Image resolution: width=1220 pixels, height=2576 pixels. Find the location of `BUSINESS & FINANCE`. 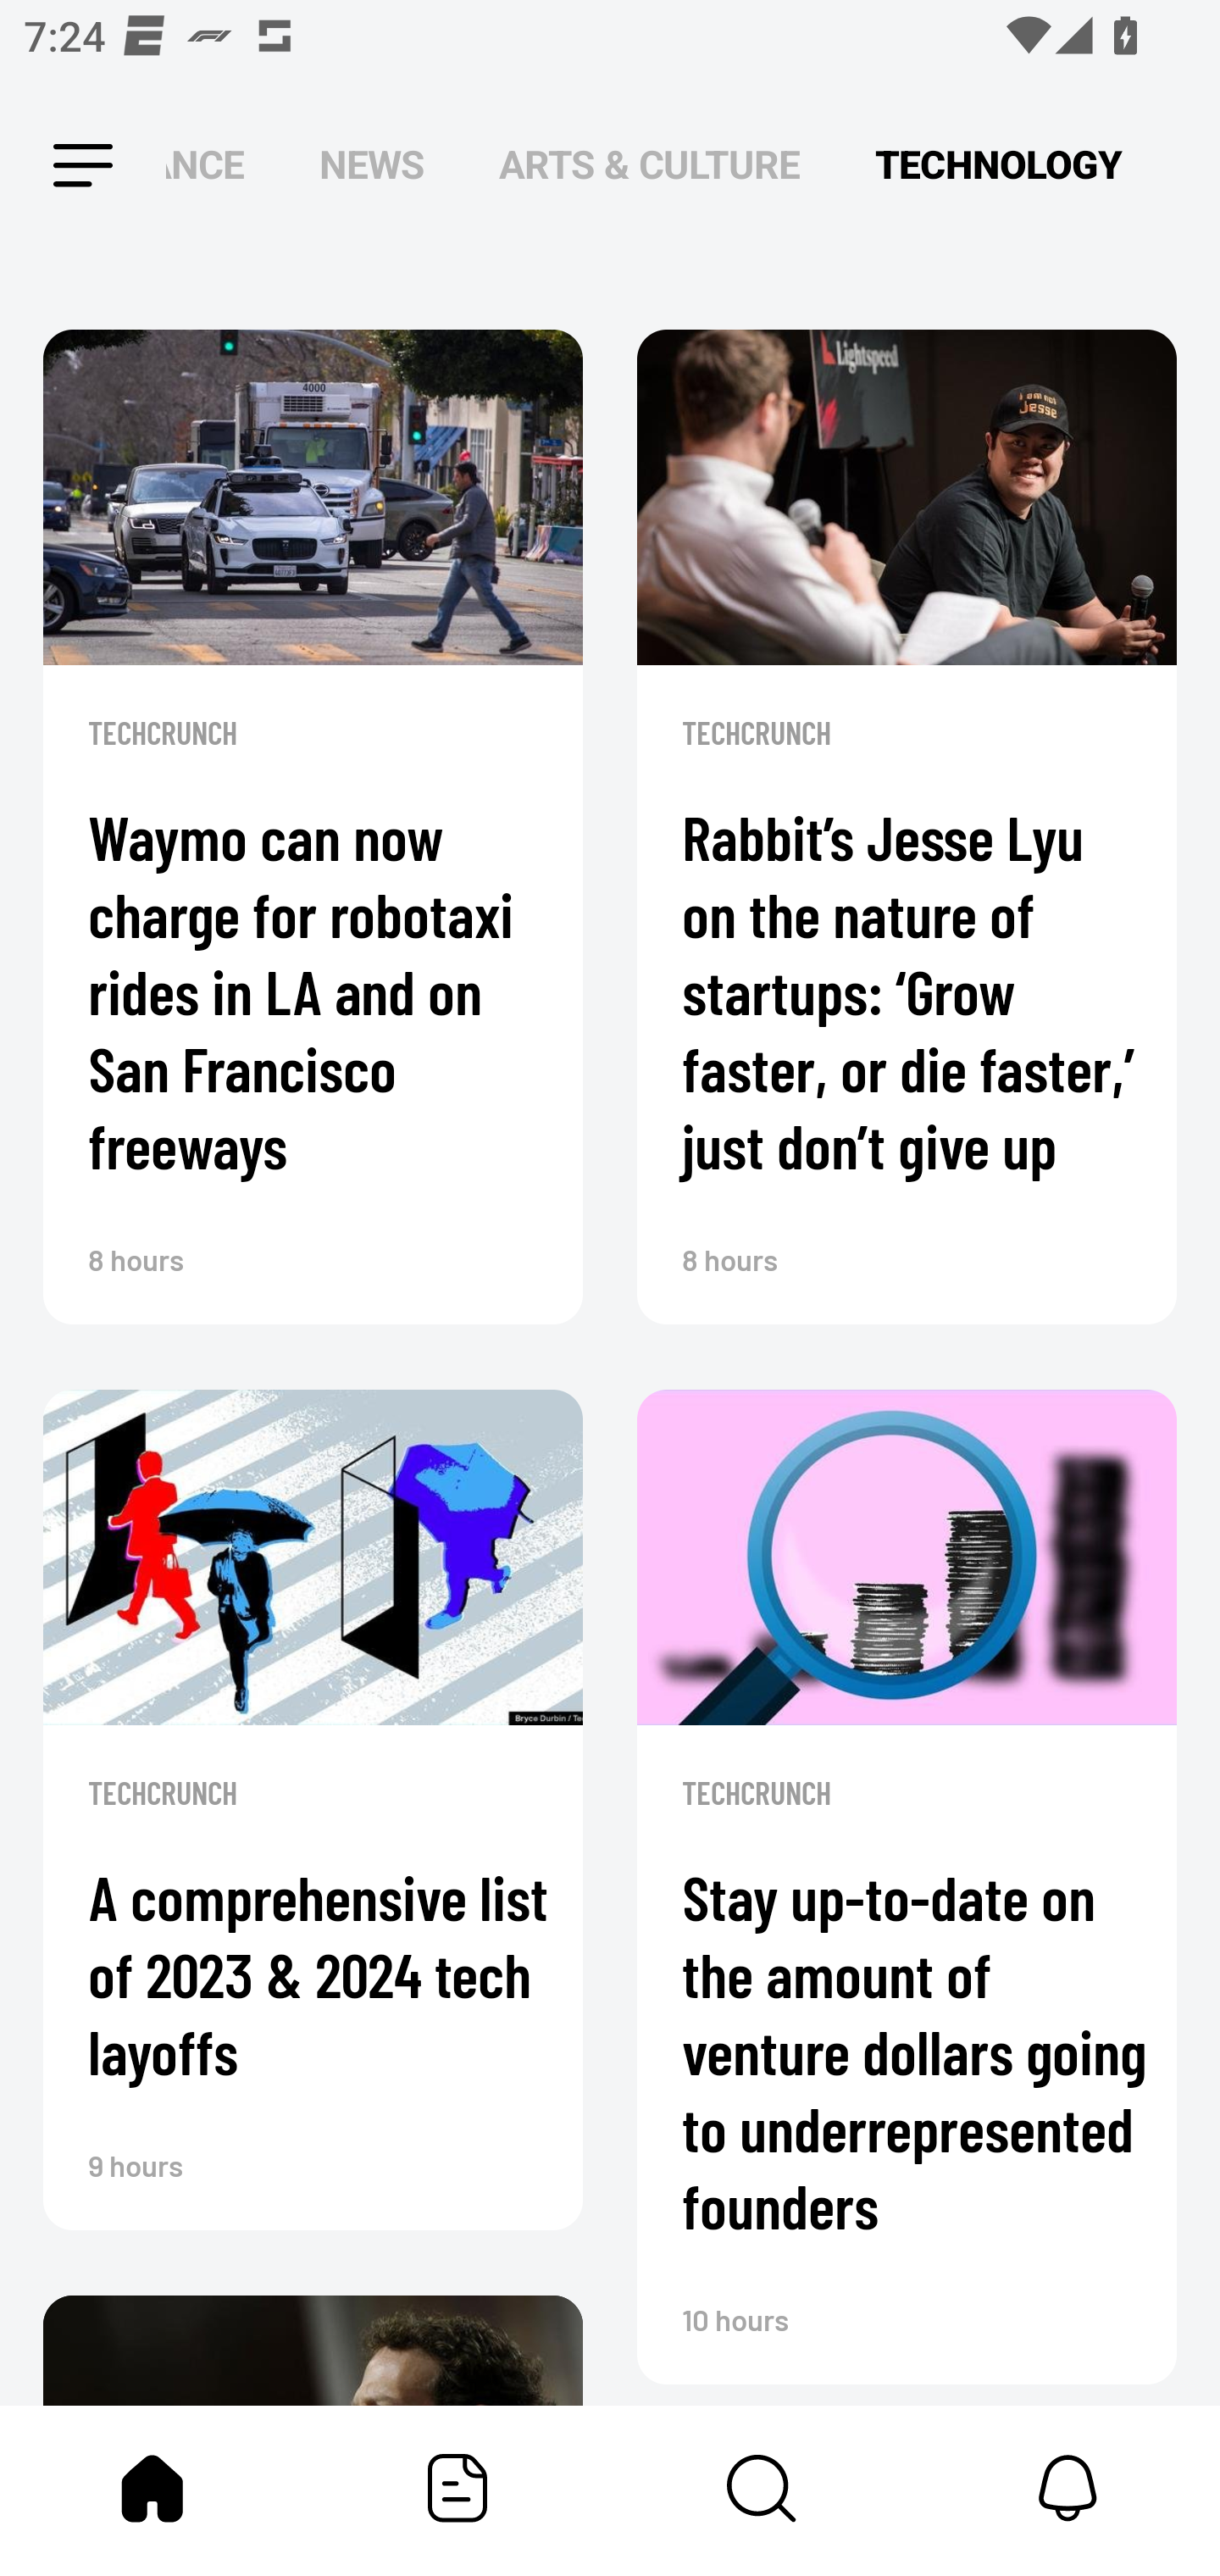

BUSINESS & FINANCE is located at coordinates (205, 166).